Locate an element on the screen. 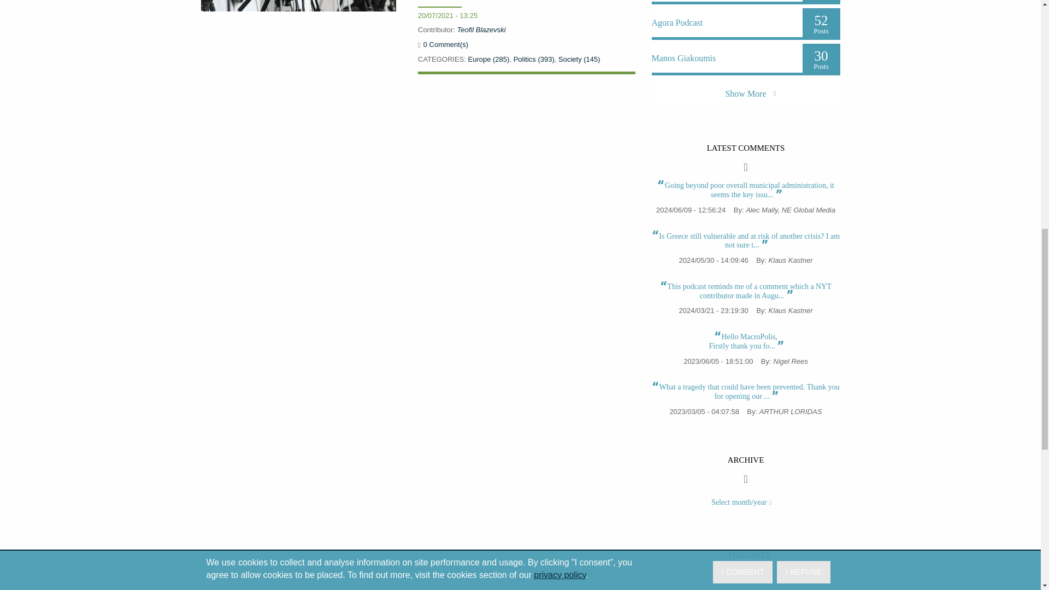 The image size is (1049, 590). Teofil Blazevski is located at coordinates (481, 29).